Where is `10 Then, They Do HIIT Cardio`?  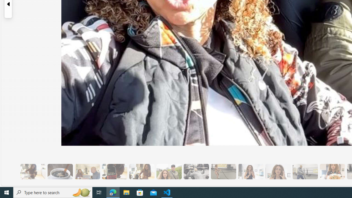 10 Then, They Do HIIT Cardio is located at coordinates (223, 172).